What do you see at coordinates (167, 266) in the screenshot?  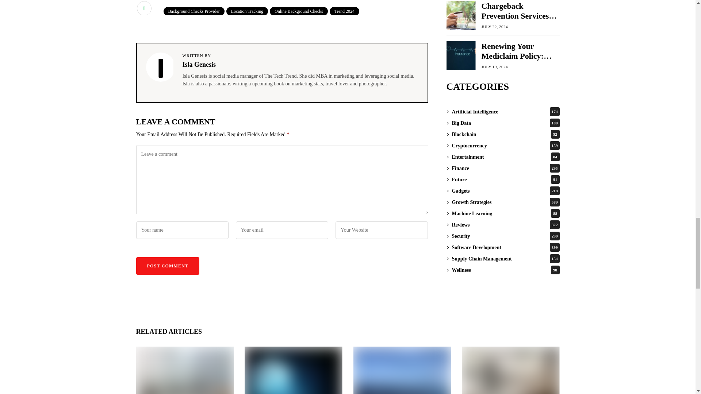 I see `Post Comment` at bounding box center [167, 266].